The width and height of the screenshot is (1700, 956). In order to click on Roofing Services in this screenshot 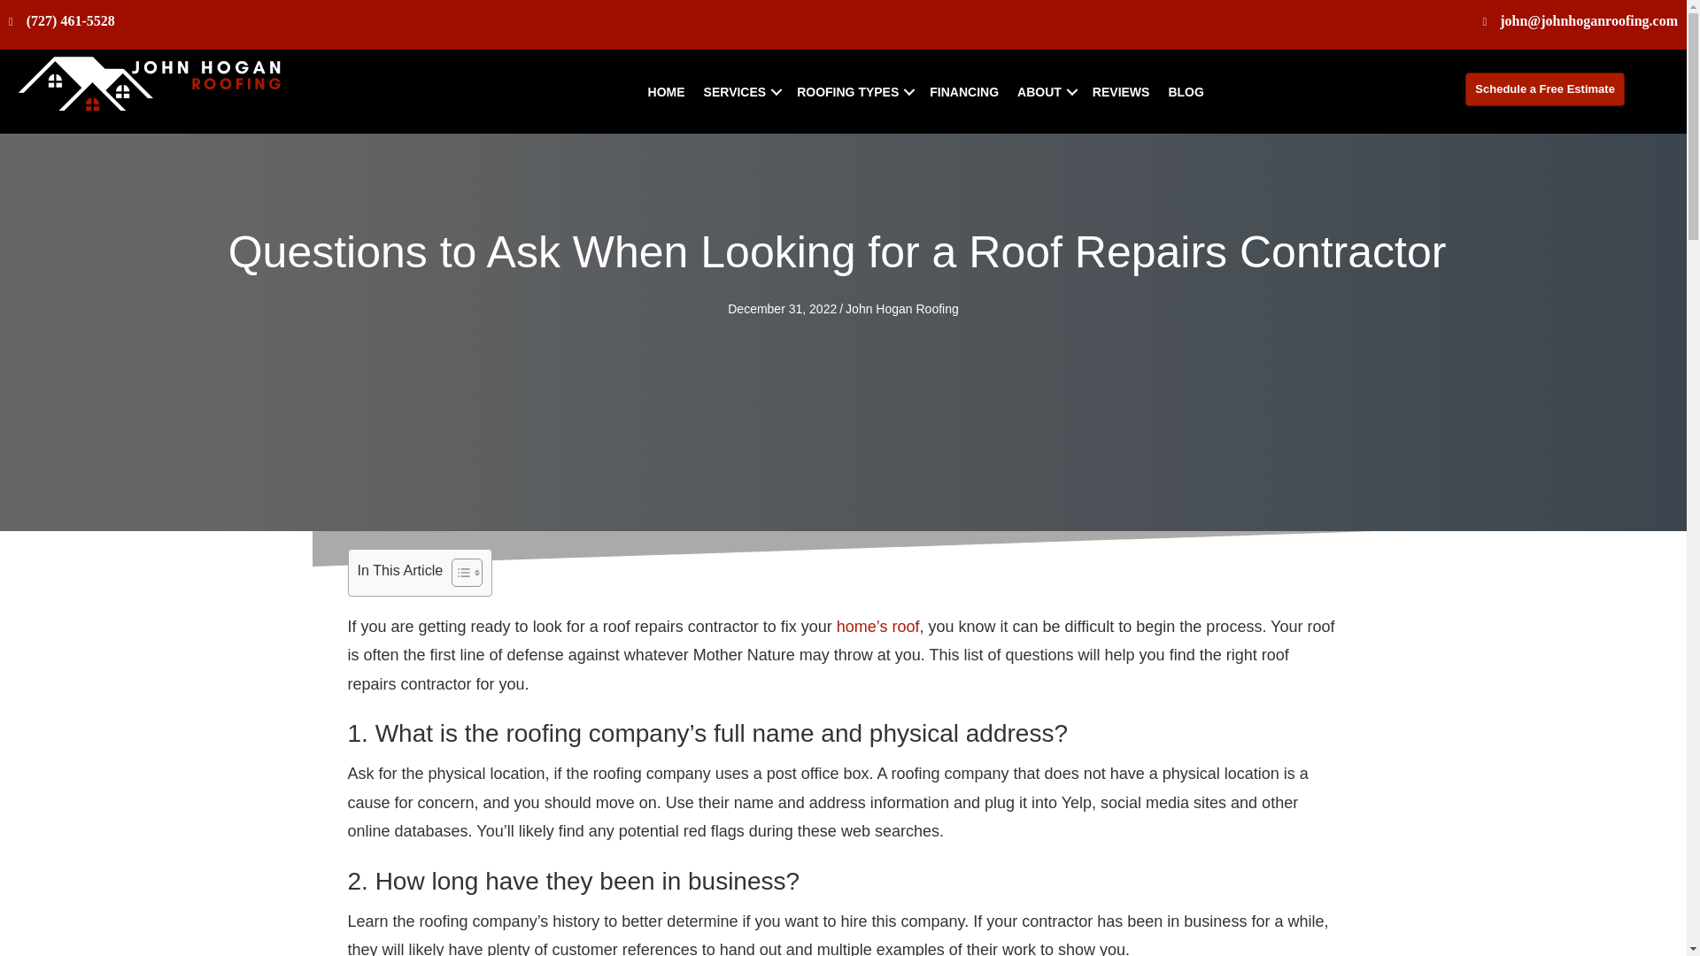, I will do `click(742, 92)`.